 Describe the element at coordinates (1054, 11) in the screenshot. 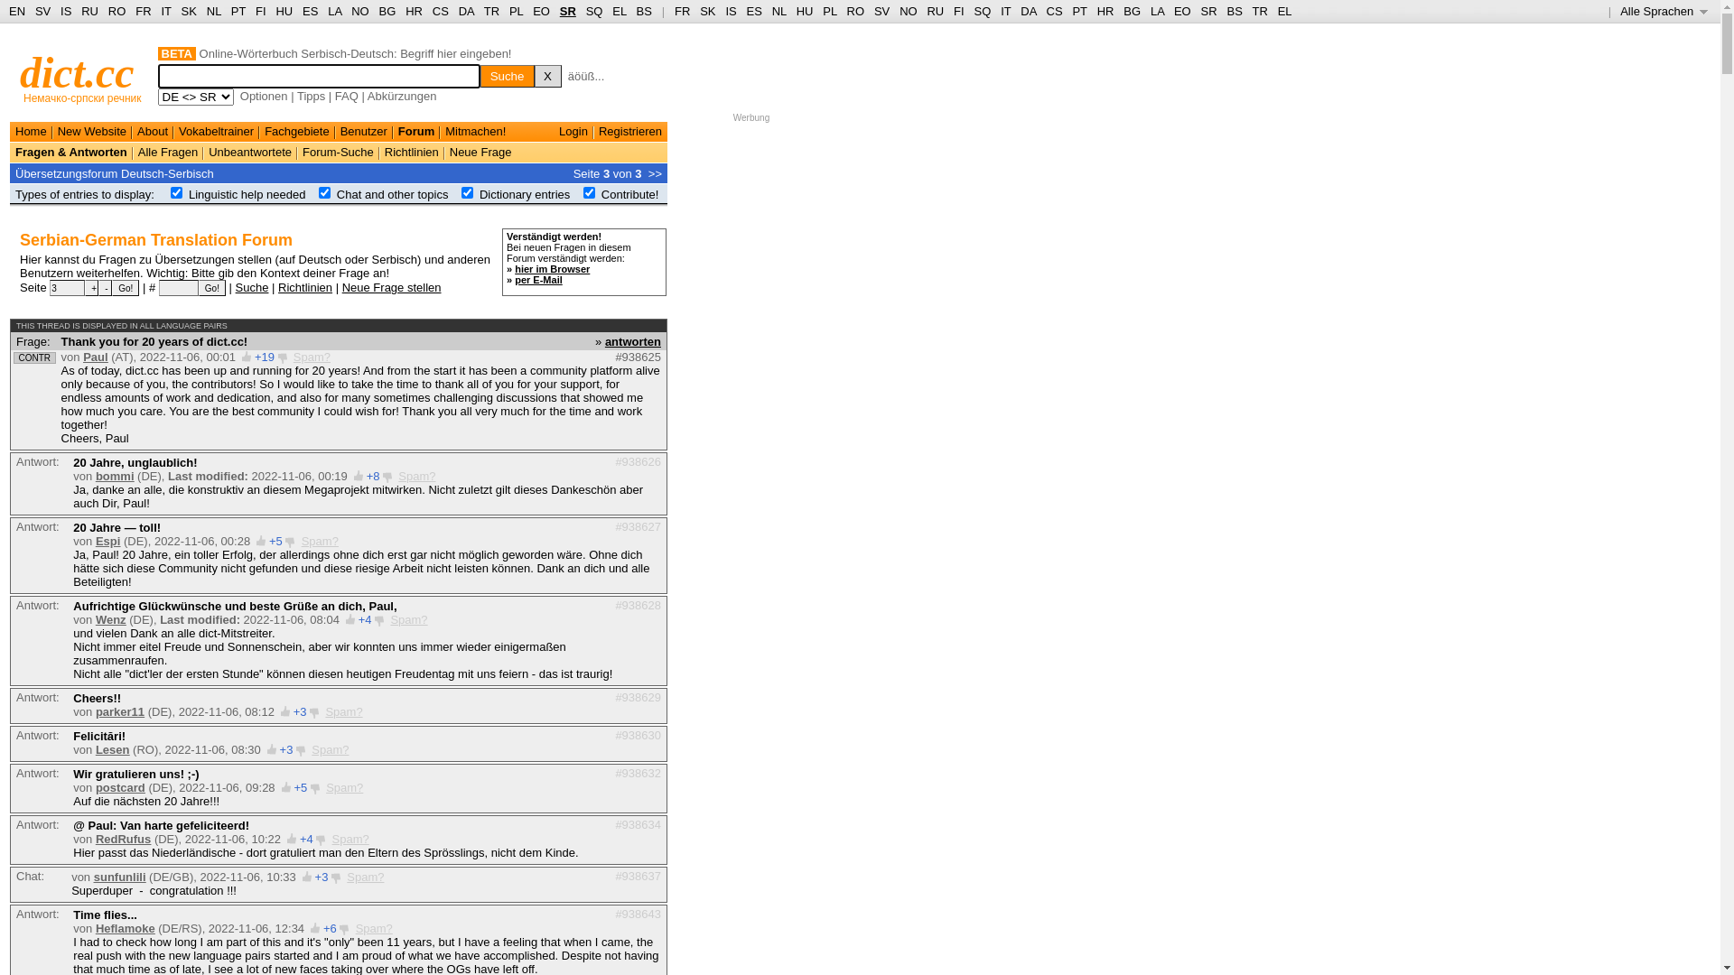

I see `CS` at that location.